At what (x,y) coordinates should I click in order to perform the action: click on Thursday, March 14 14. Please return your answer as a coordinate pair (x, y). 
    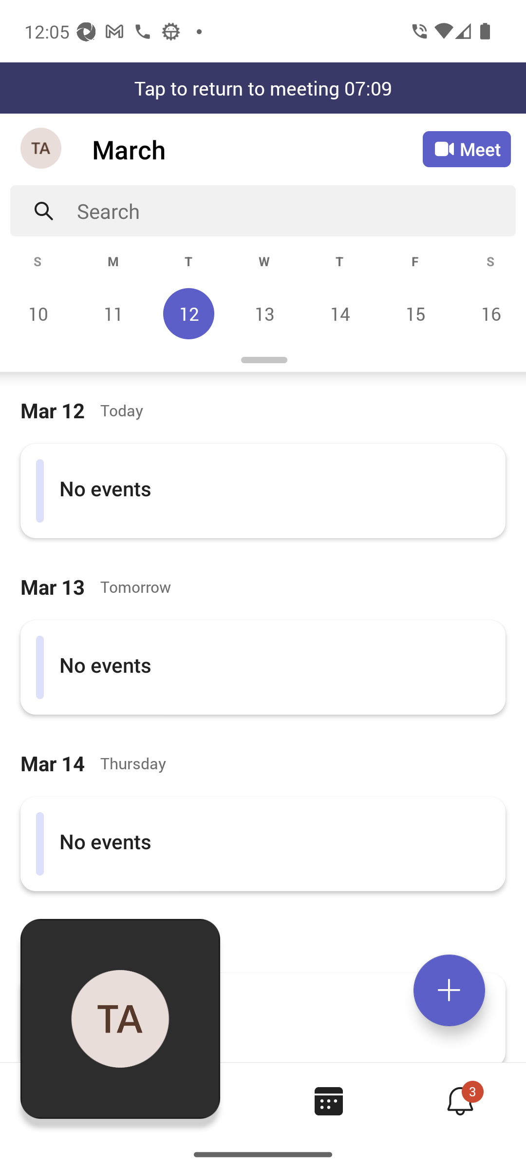
    Looking at the image, I should click on (339, 313).